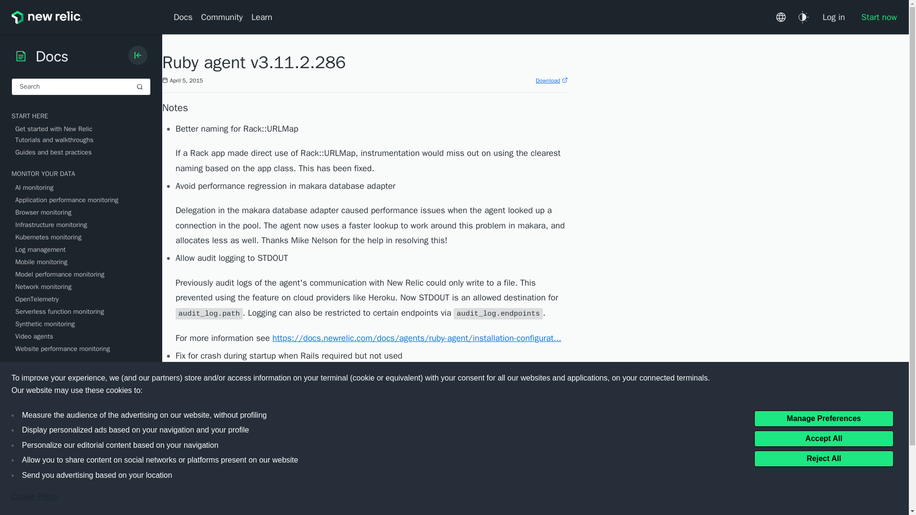  What do you see at coordinates (222, 17) in the screenshot?
I see `Community` at bounding box center [222, 17].